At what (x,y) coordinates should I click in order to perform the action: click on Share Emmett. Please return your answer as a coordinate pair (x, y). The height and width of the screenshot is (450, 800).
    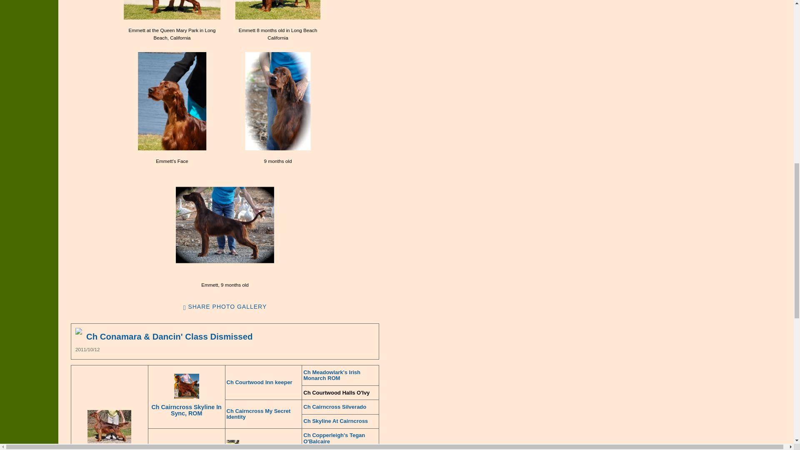
    Looking at the image, I should click on (278, 10).